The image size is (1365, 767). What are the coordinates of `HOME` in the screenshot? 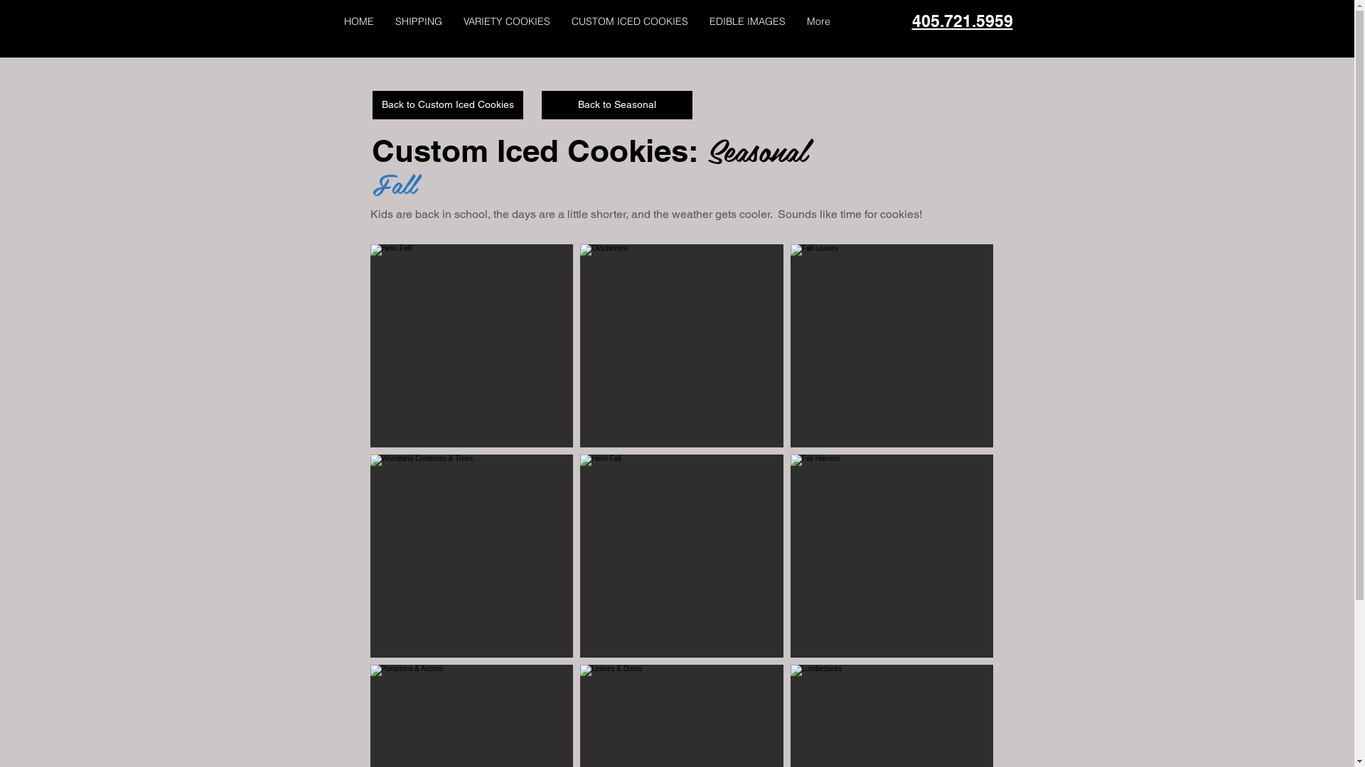 It's located at (358, 21).